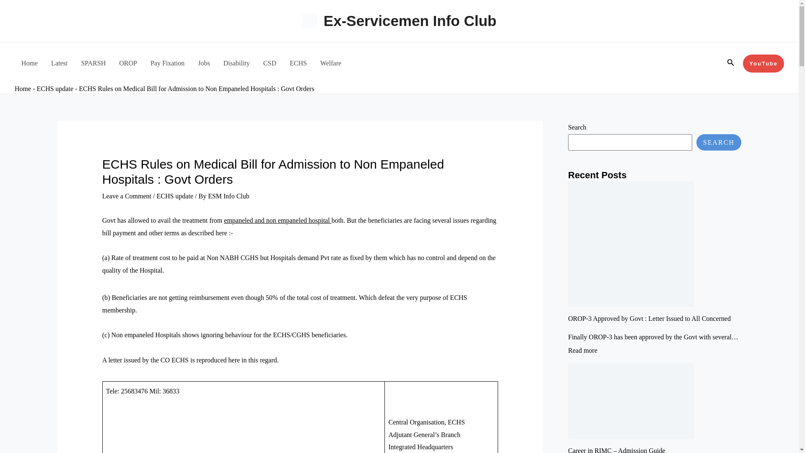 This screenshot has height=453, width=805. Describe the element at coordinates (127, 196) in the screenshot. I see `Leave a Comment` at that location.